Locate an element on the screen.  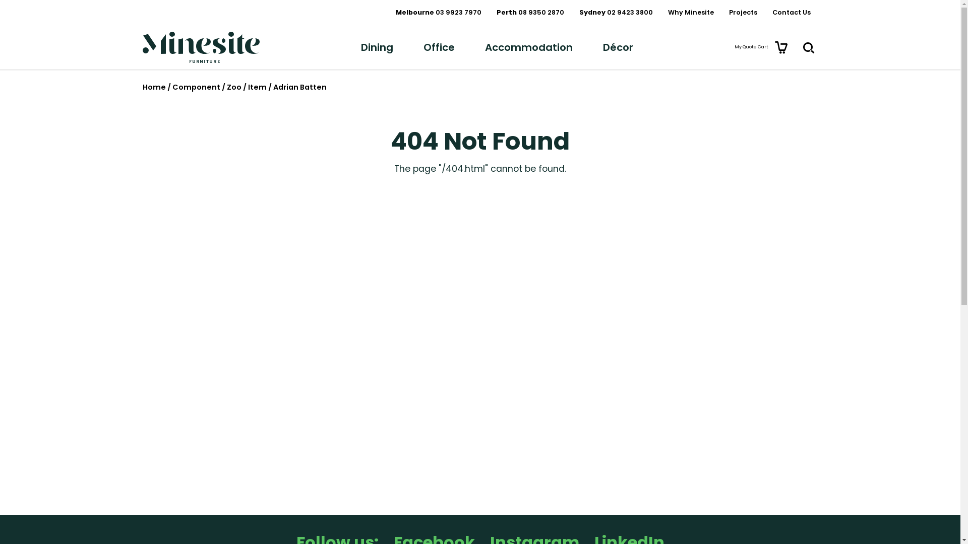
Adrian Batten is located at coordinates (300, 87).